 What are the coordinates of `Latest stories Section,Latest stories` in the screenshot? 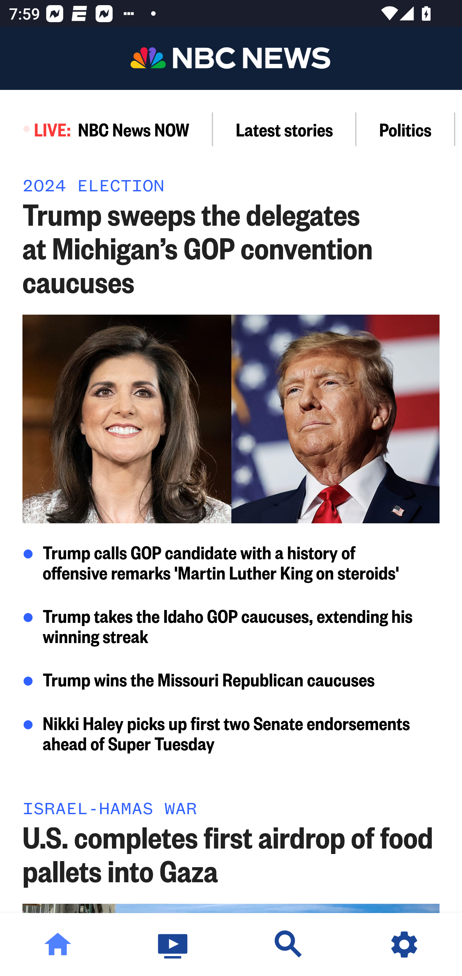 It's located at (285, 129).